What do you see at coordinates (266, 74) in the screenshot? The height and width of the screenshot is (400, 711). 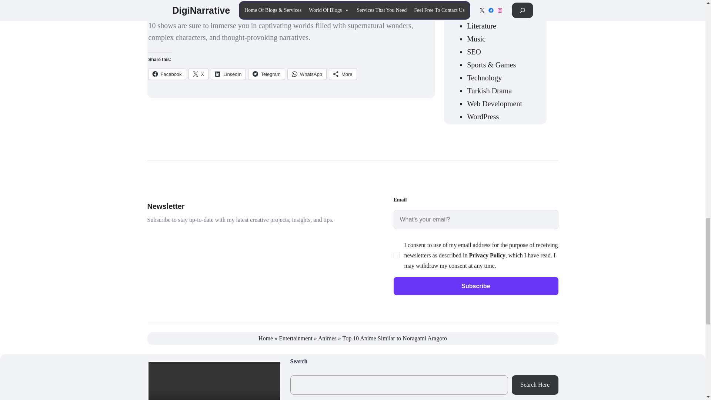 I see `Click to share on Telegram` at bounding box center [266, 74].